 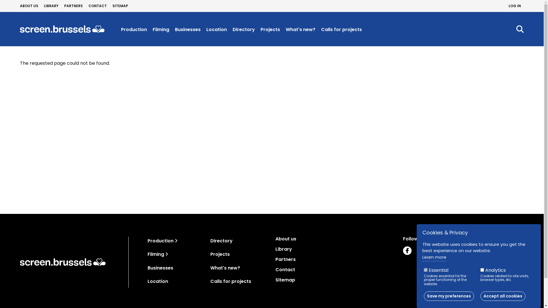 I want to click on Location, so click(x=217, y=30).